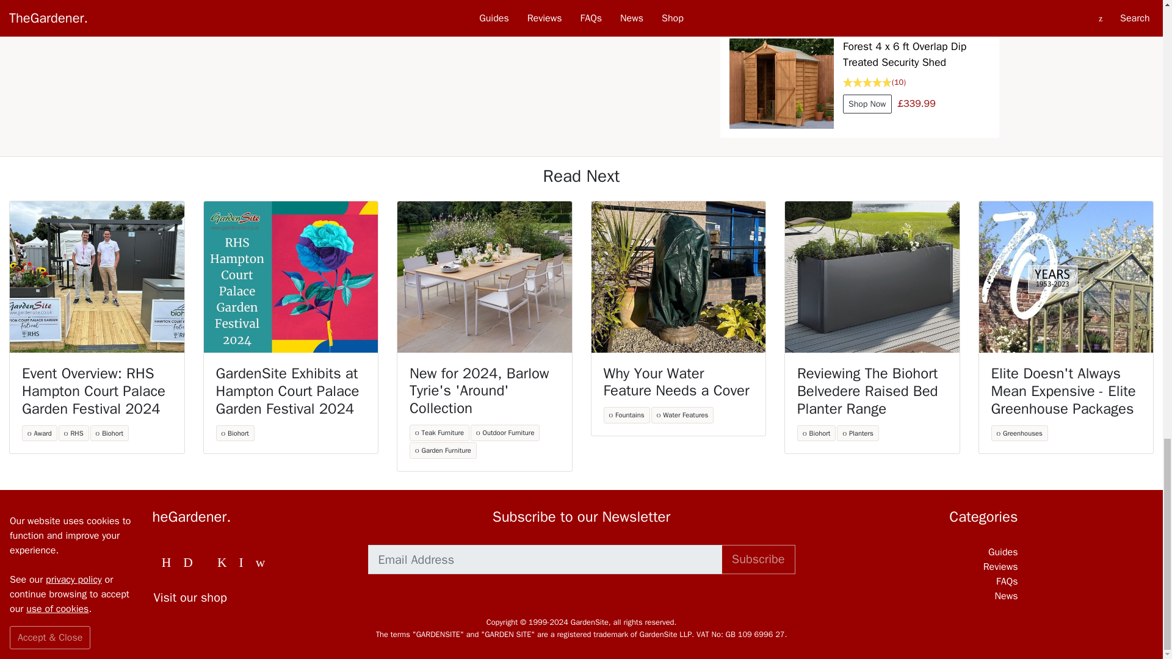 This screenshot has height=659, width=1172. I want to click on Forest Harvington 5ft Bench, so click(781, 5).